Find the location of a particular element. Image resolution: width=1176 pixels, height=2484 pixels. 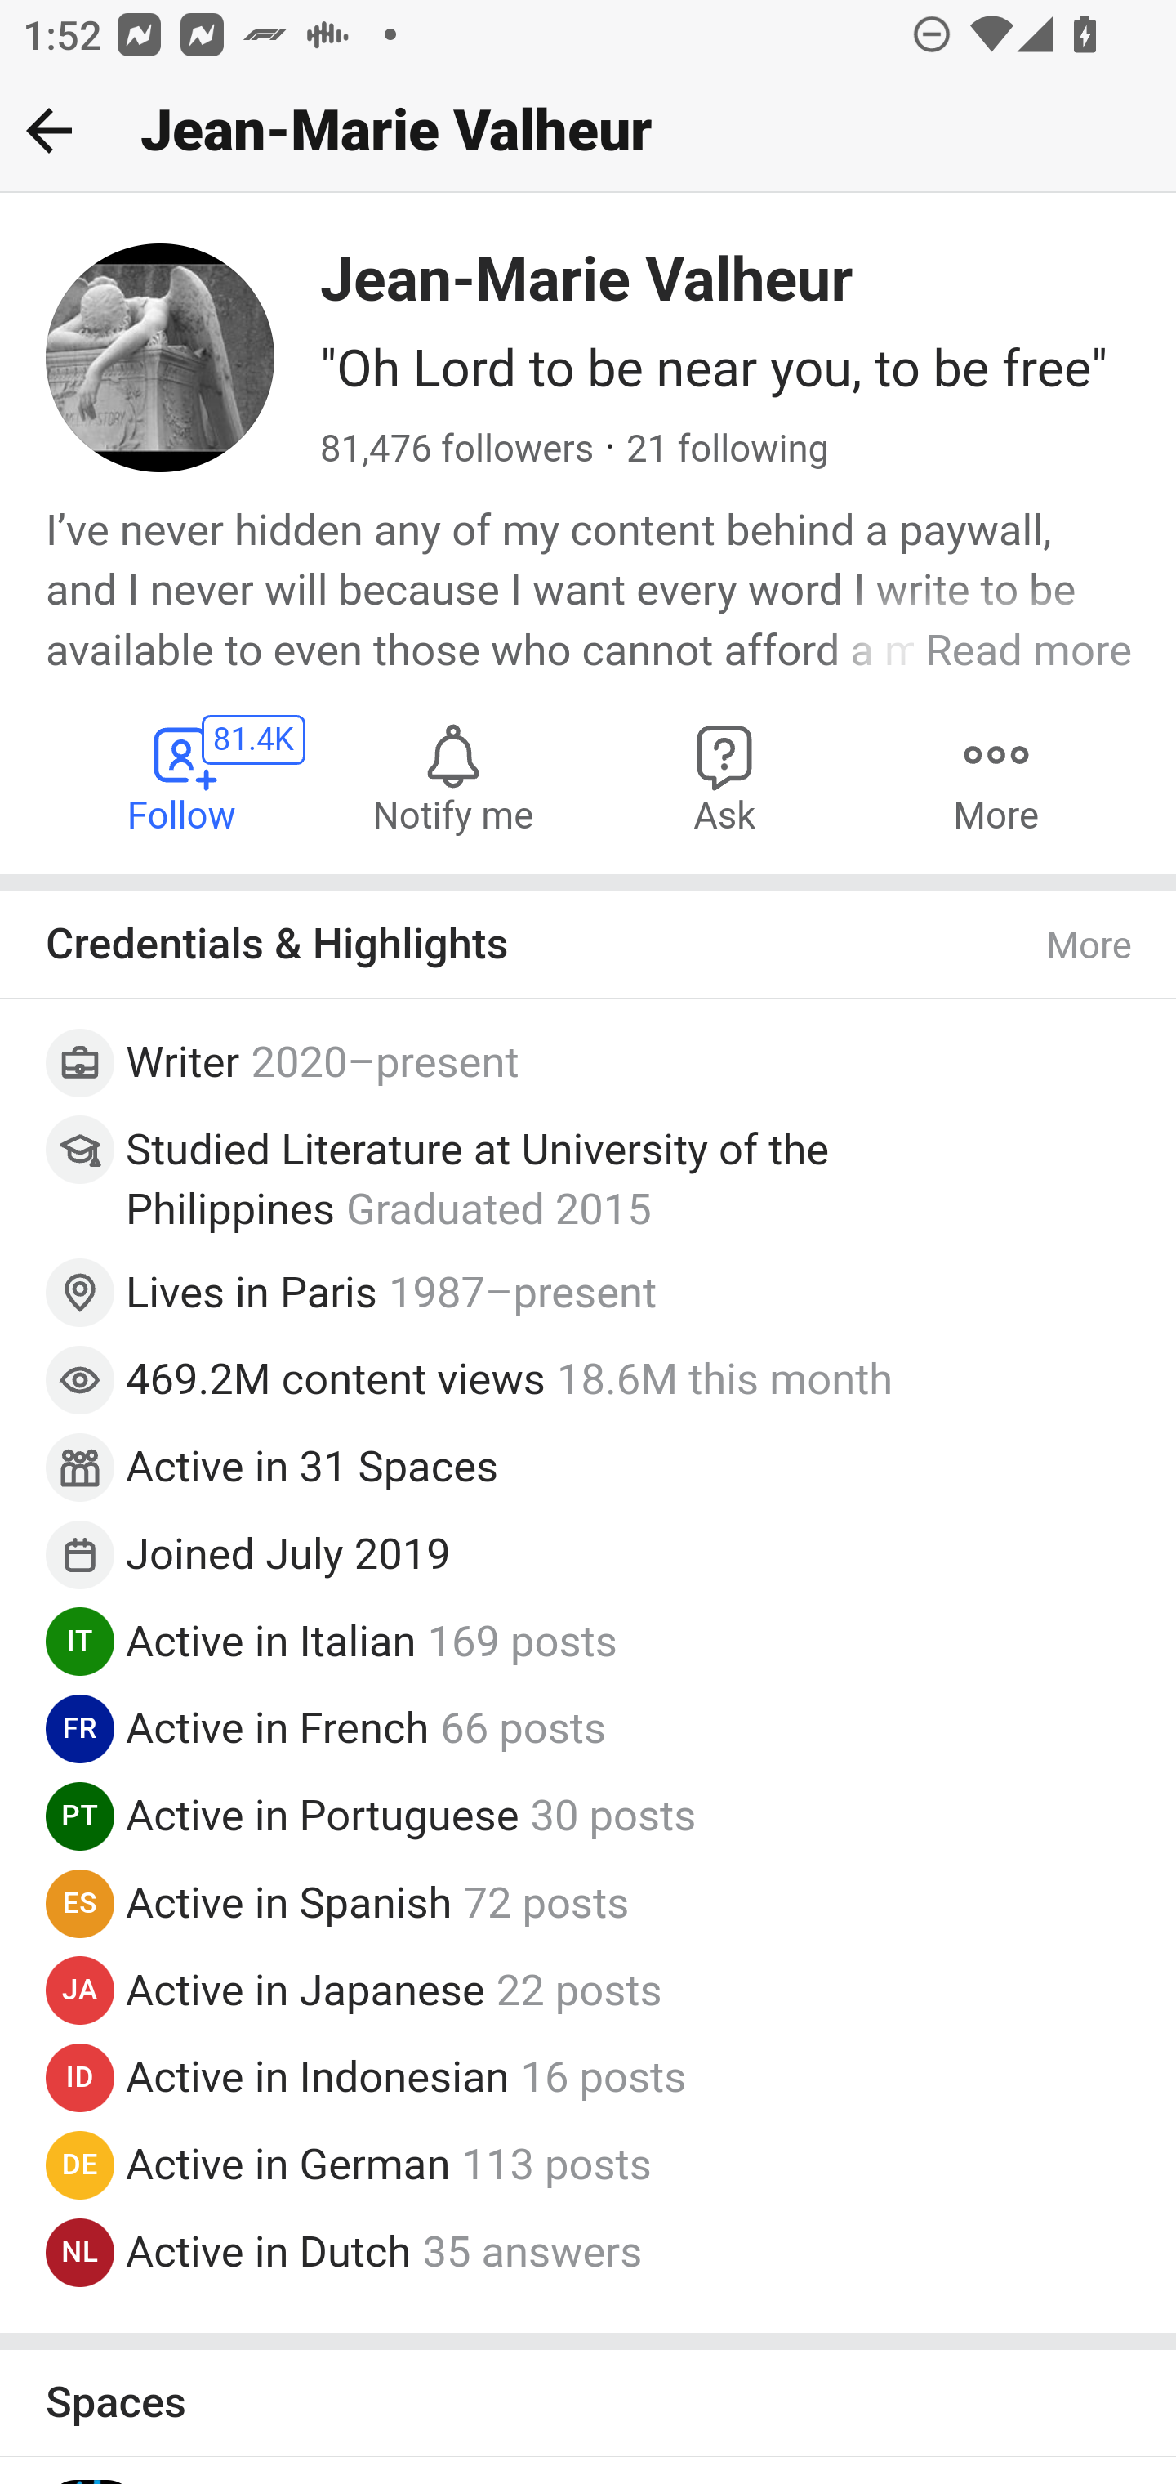

Follow Jean-Marie Valheur 81.4K Follow is located at coordinates (183, 777).